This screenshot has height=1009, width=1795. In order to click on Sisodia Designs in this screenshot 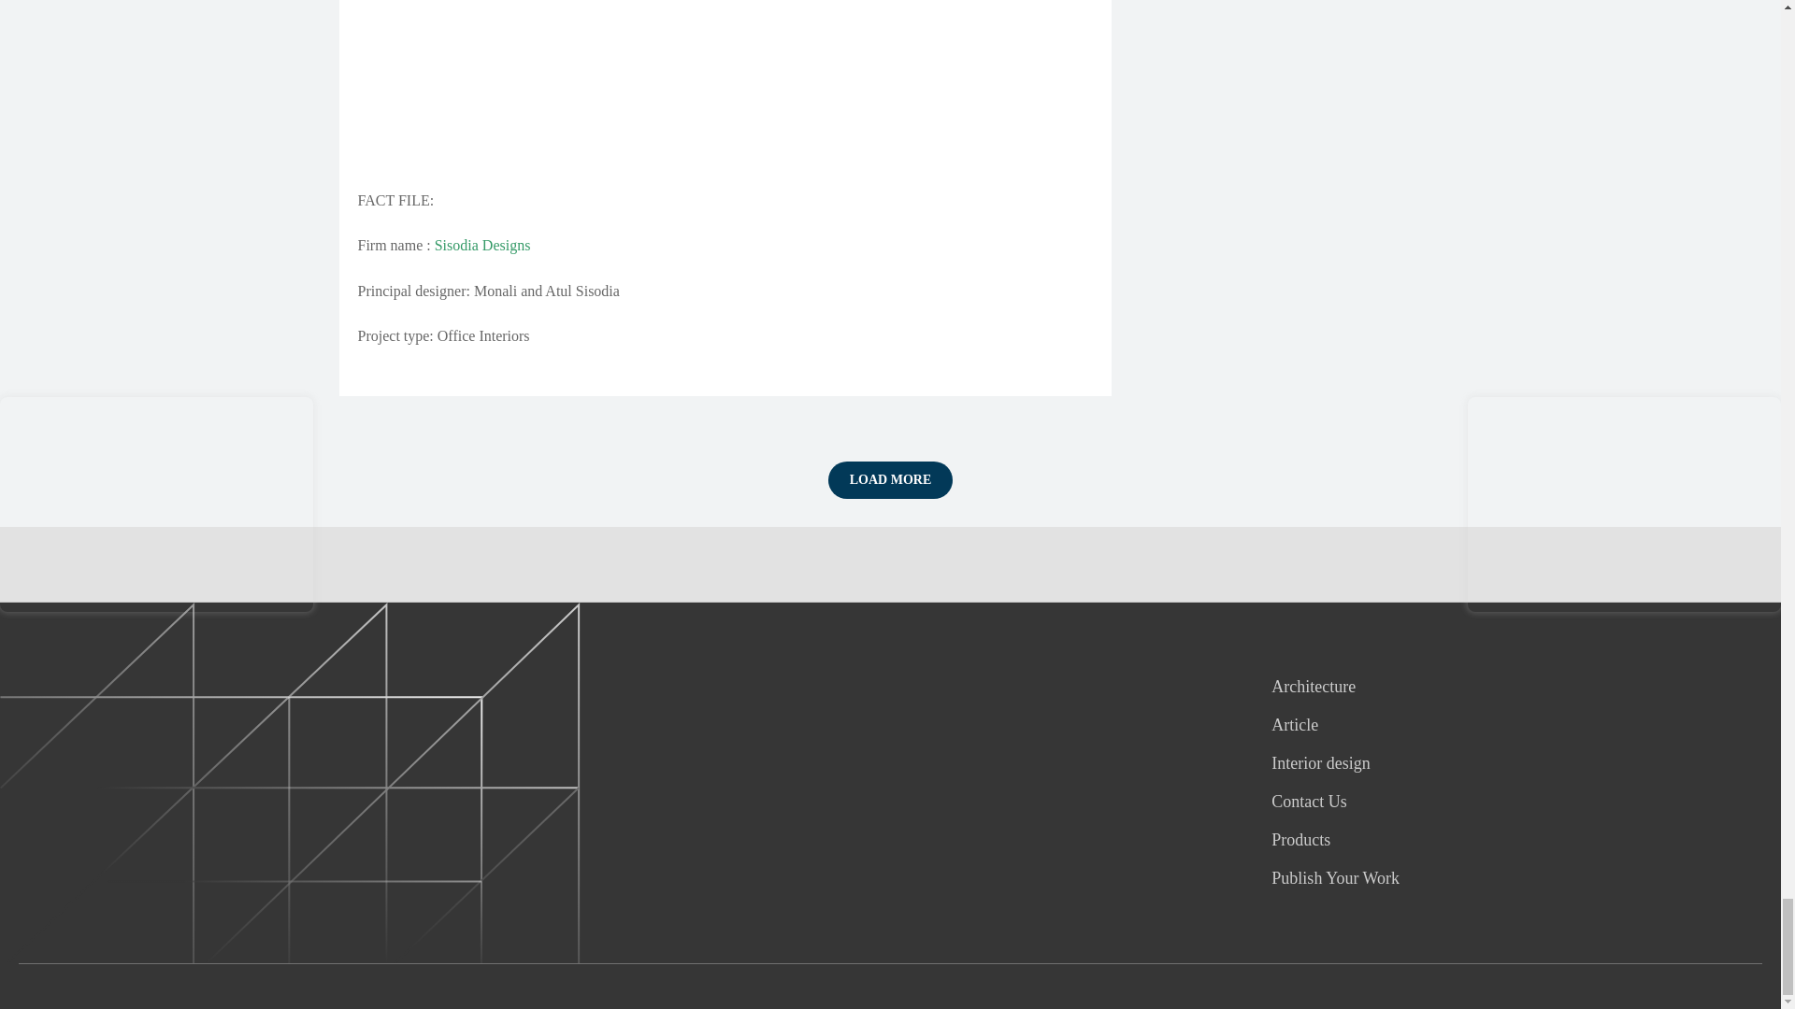, I will do `click(482, 245)`.